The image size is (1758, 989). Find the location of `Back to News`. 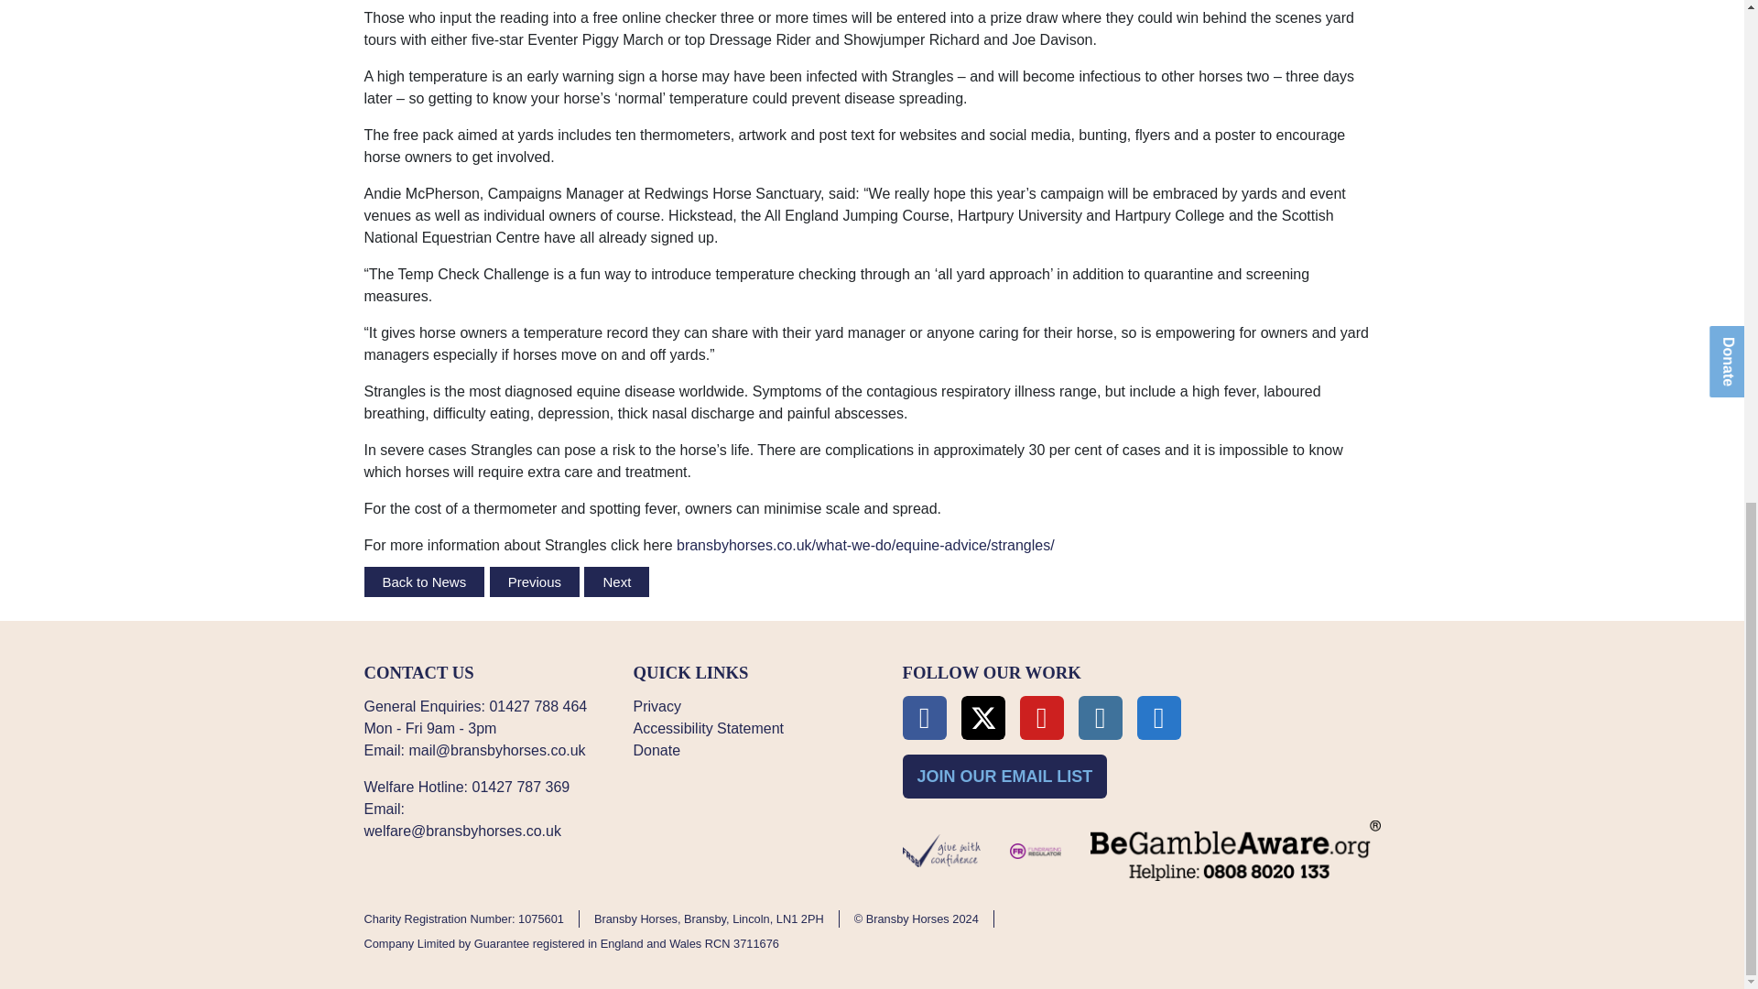

Back to News is located at coordinates (425, 581).